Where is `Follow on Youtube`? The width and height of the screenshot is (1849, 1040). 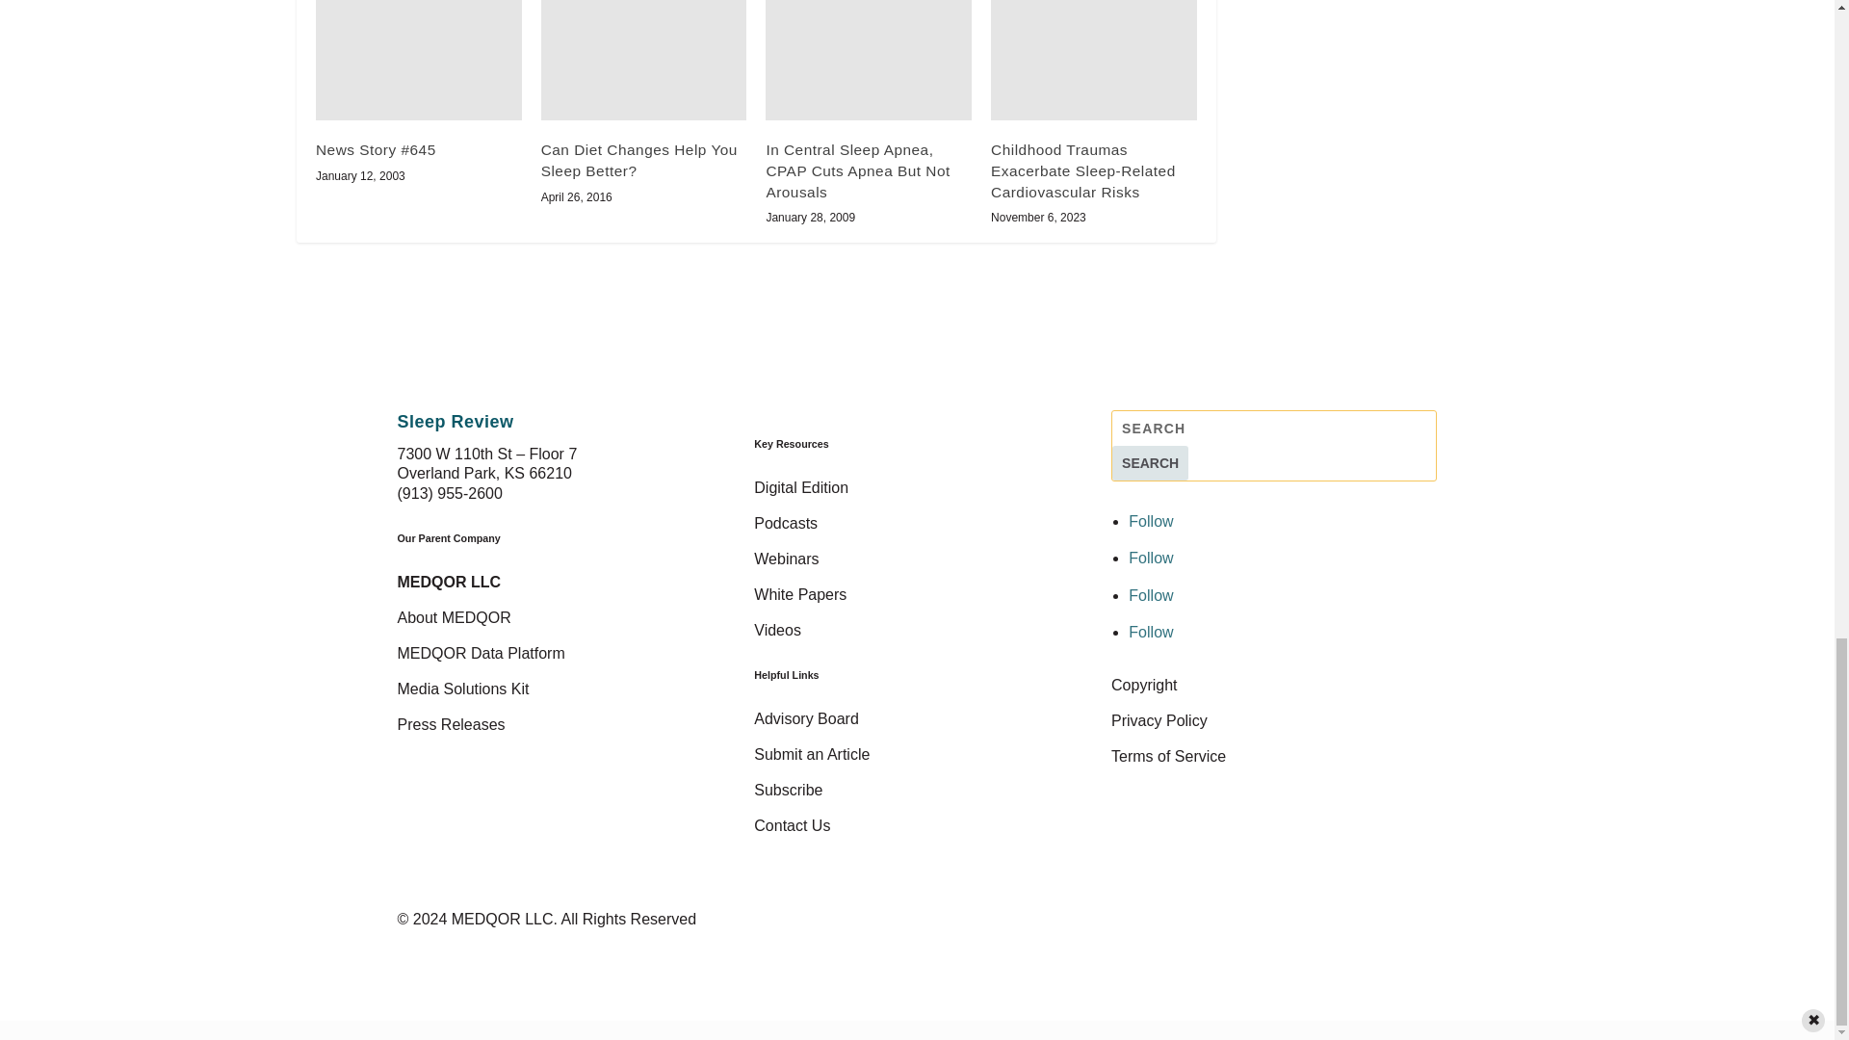
Follow on Youtube is located at coordinates (1150, 632).